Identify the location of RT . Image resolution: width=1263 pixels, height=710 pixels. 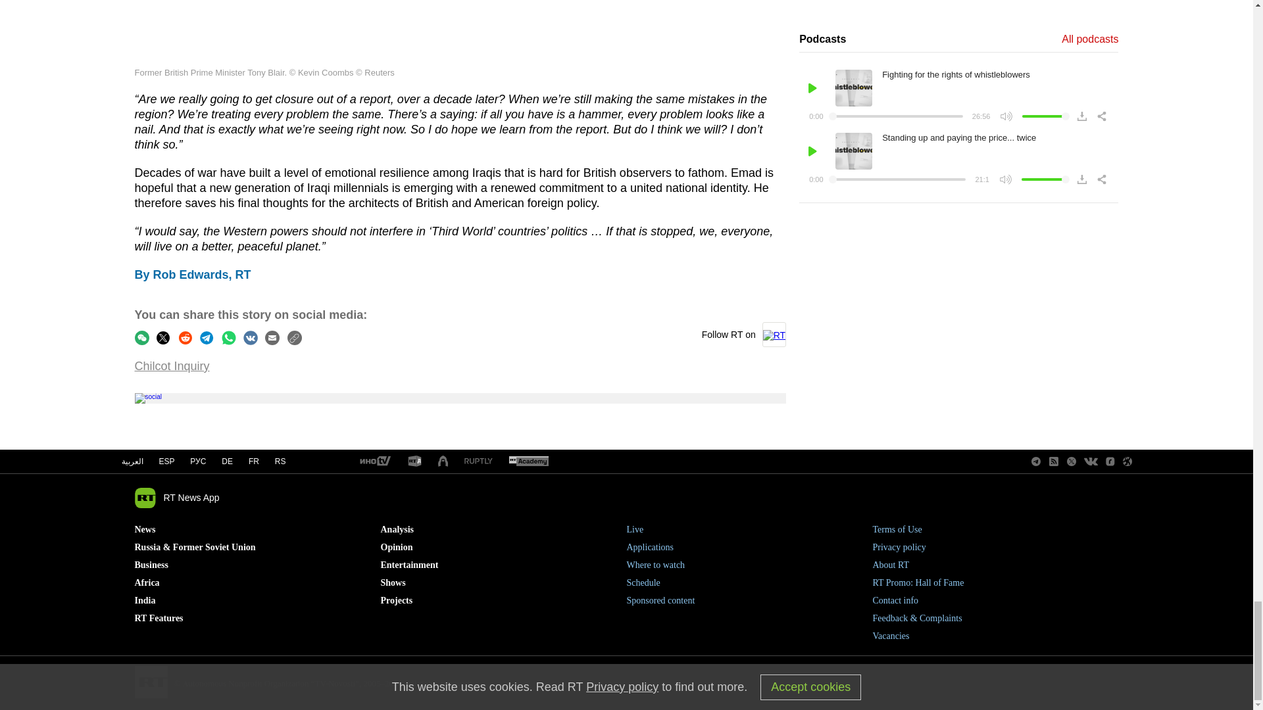
(414, 461).